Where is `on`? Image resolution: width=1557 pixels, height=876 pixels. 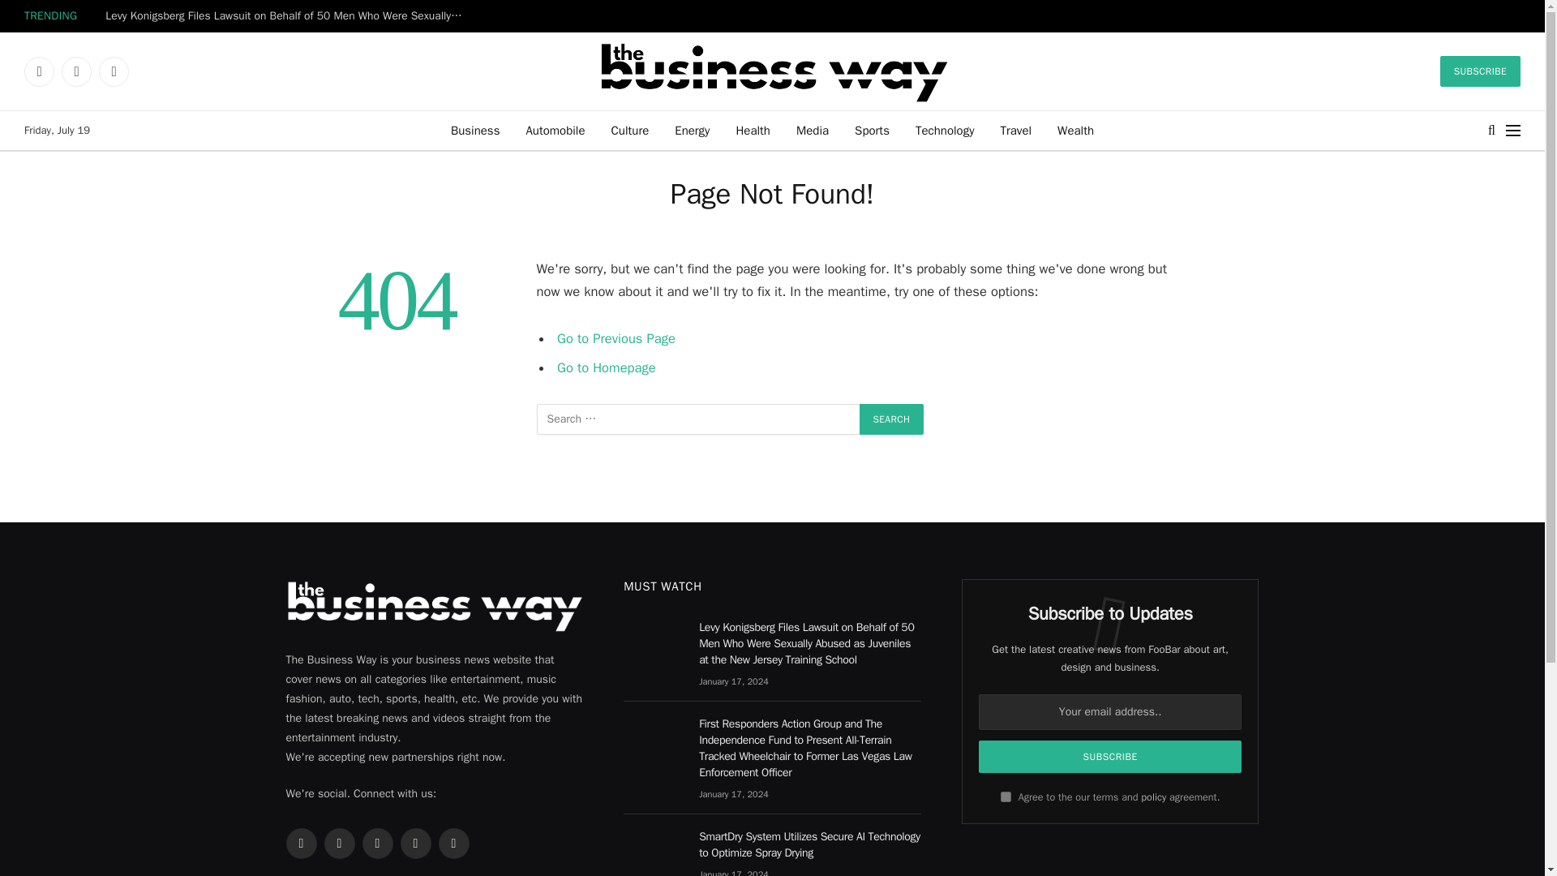
on is located at coordinates (1006, 797).